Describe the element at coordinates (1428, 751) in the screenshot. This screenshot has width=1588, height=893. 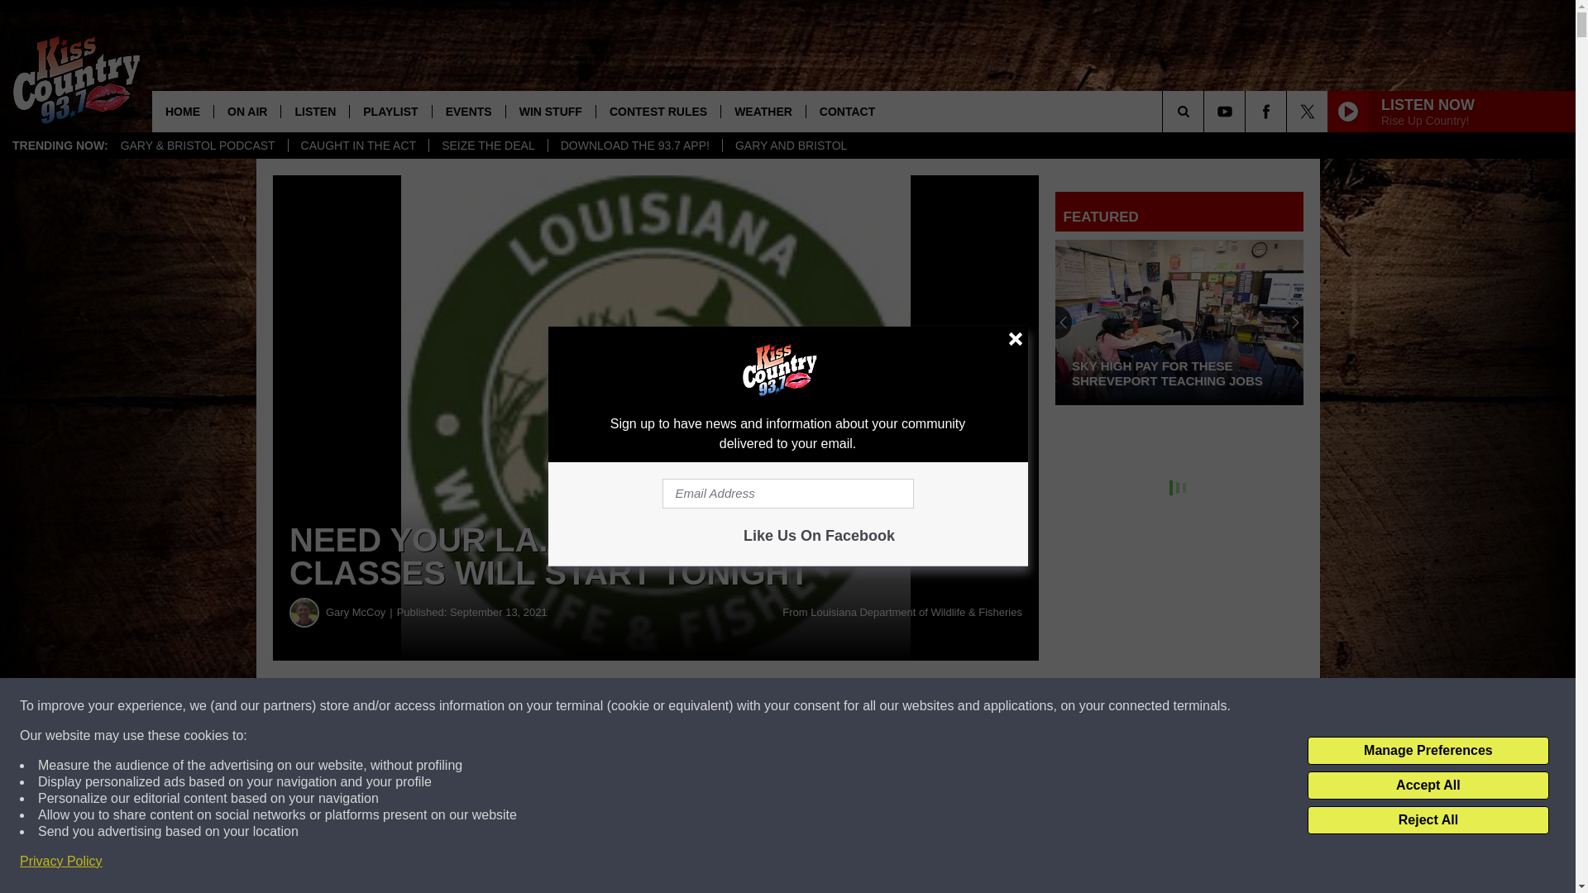
I see `Manage Preferences` at that location.